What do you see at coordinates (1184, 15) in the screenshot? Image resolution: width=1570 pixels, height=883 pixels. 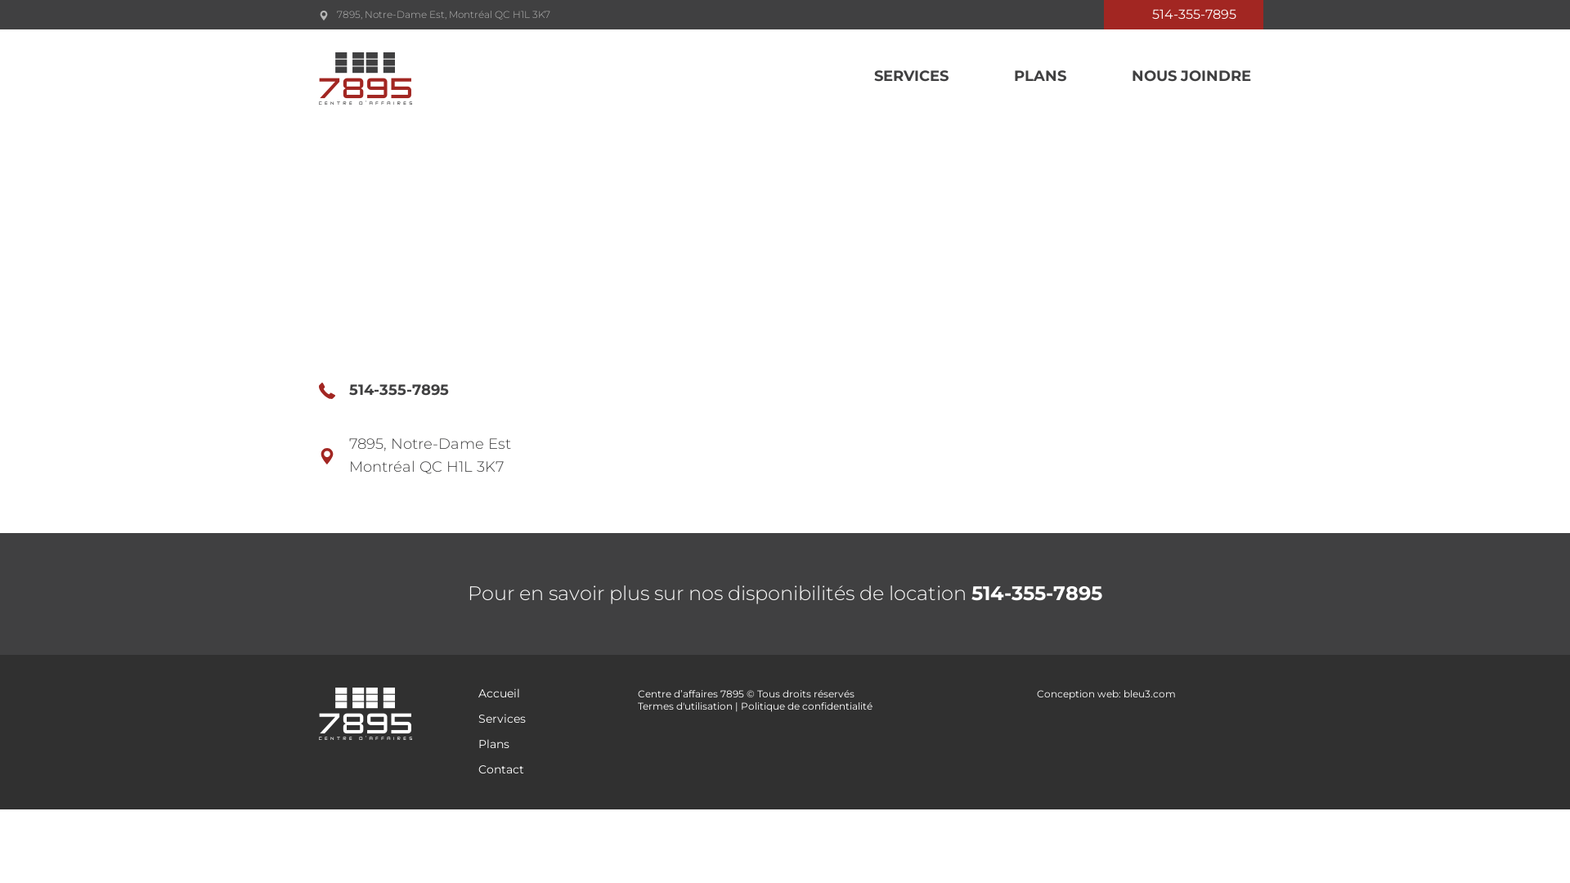 I see `514-355-7895` at bounding box center [1184, 15].